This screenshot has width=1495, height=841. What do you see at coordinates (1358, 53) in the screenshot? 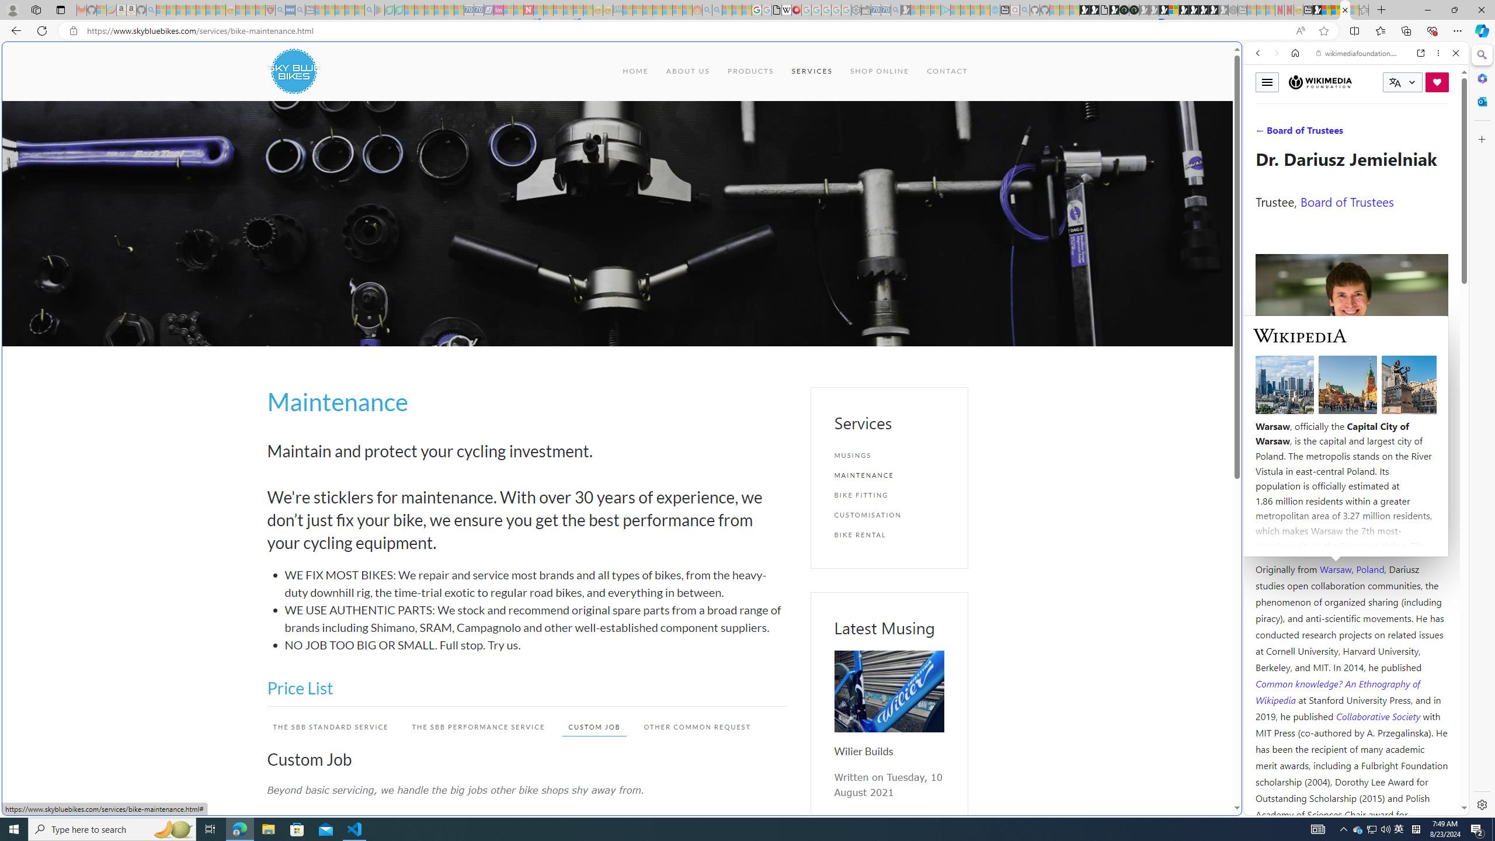
I see `wikimediafoundation.org` at bounding box center [1358, 53].